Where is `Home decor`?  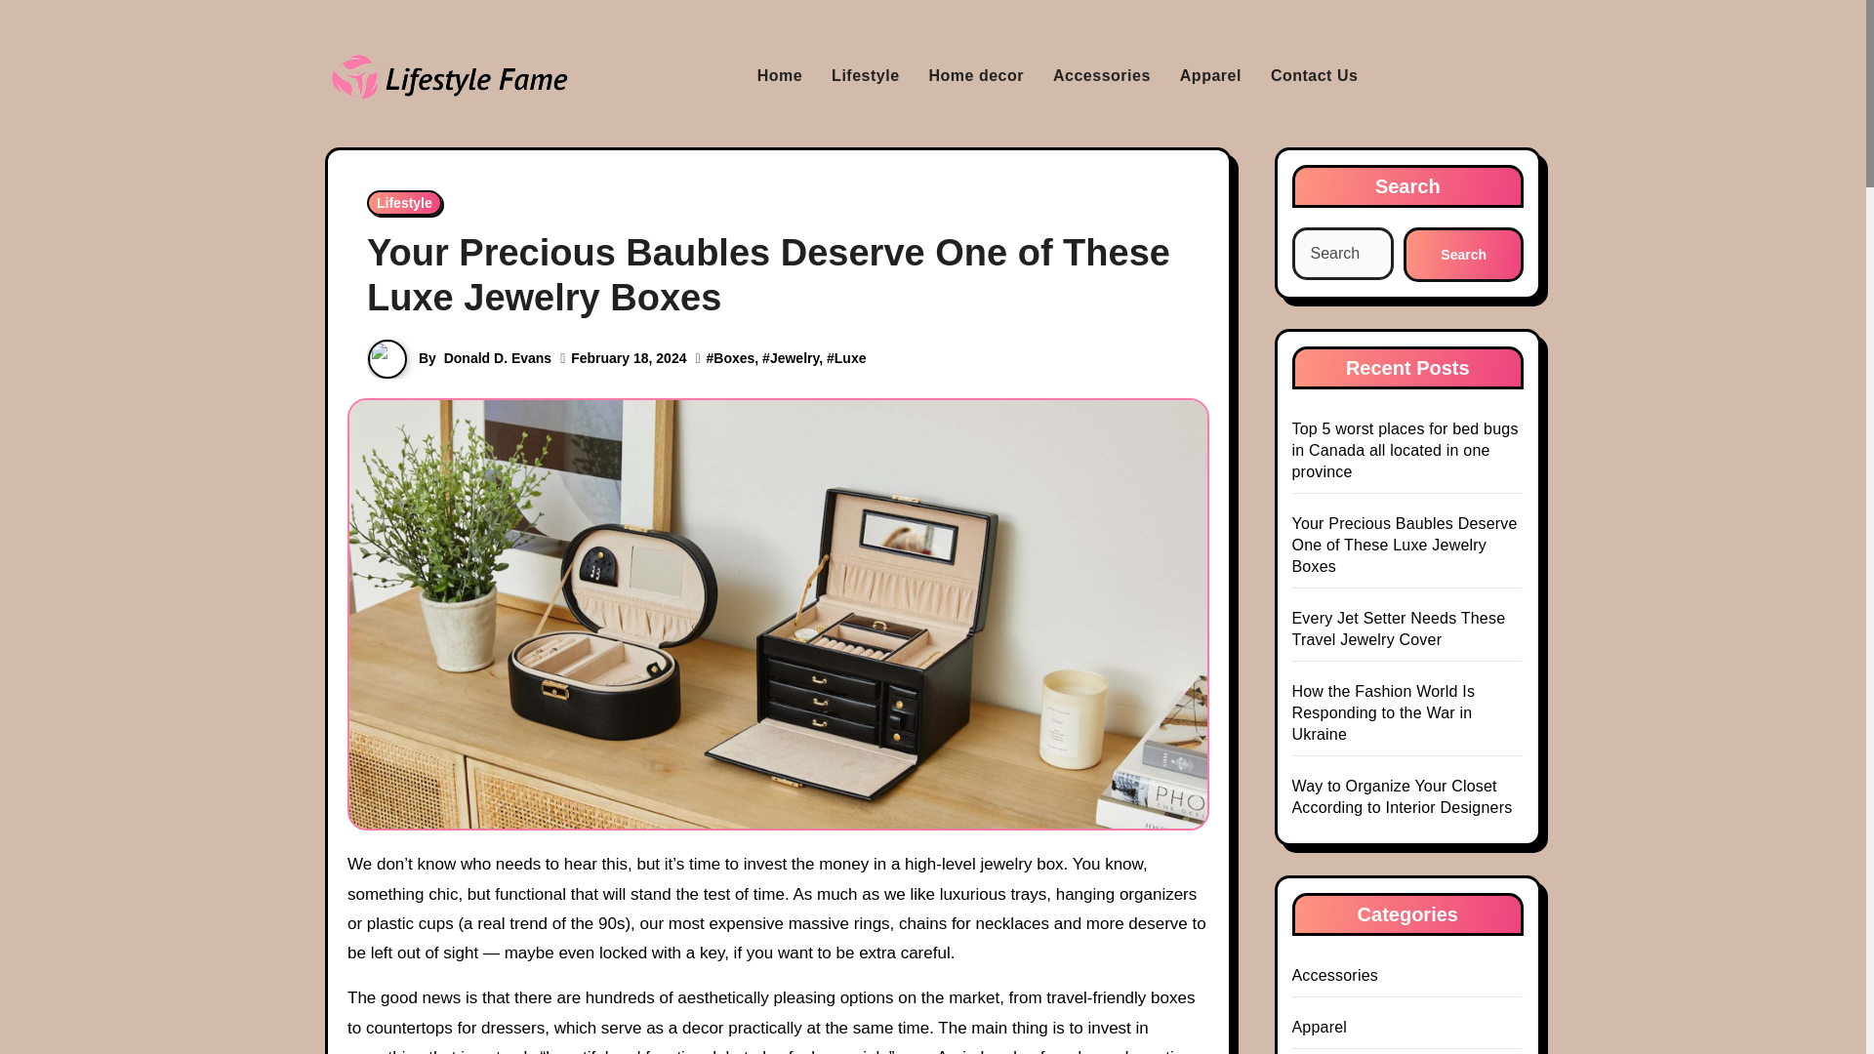 Home decor is located at coordinates (976, 76).